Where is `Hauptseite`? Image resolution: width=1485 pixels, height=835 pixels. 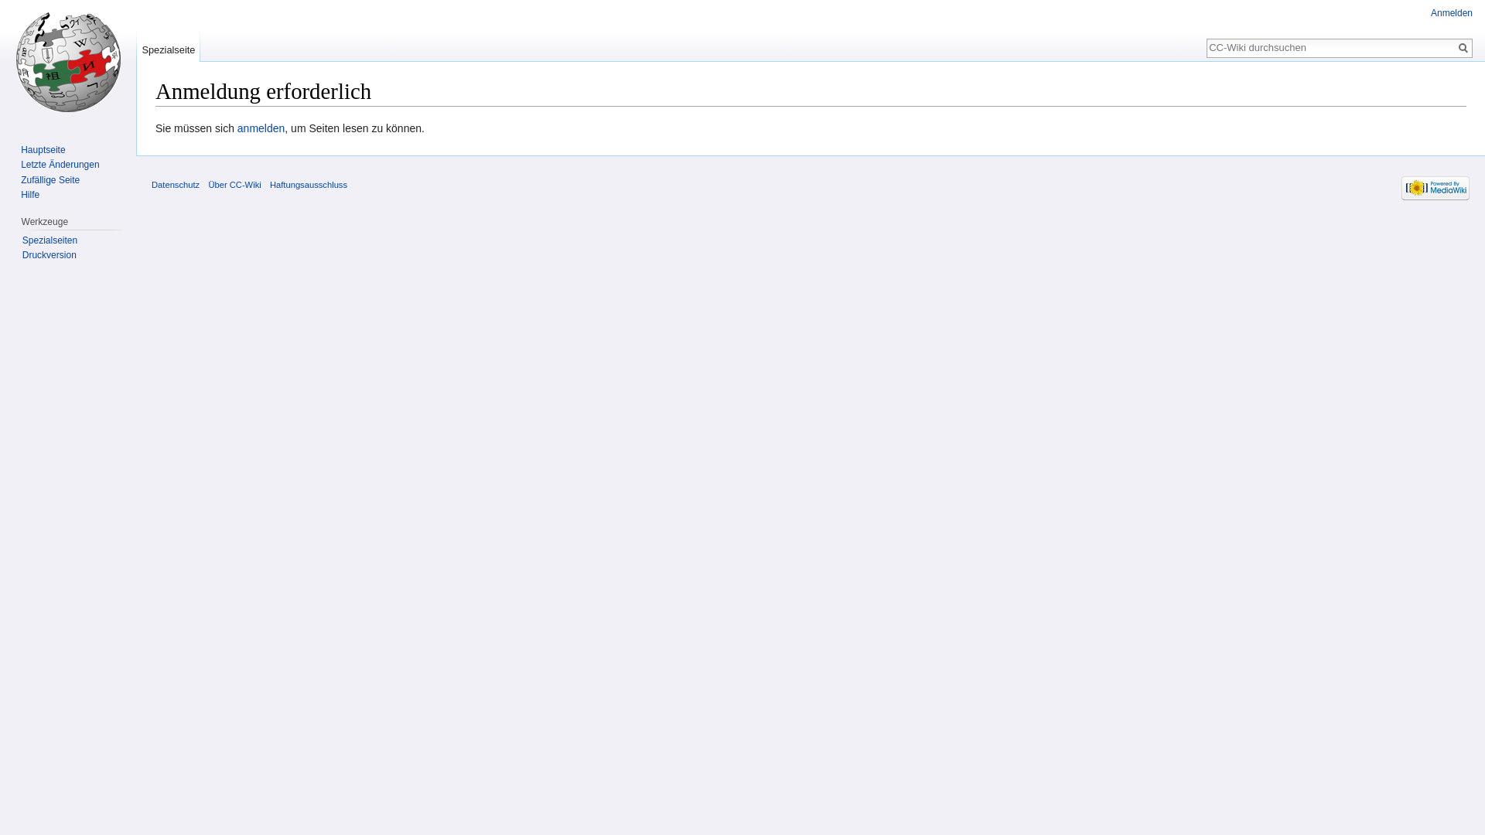
Hauptseite is located at coordinates (68, 62).